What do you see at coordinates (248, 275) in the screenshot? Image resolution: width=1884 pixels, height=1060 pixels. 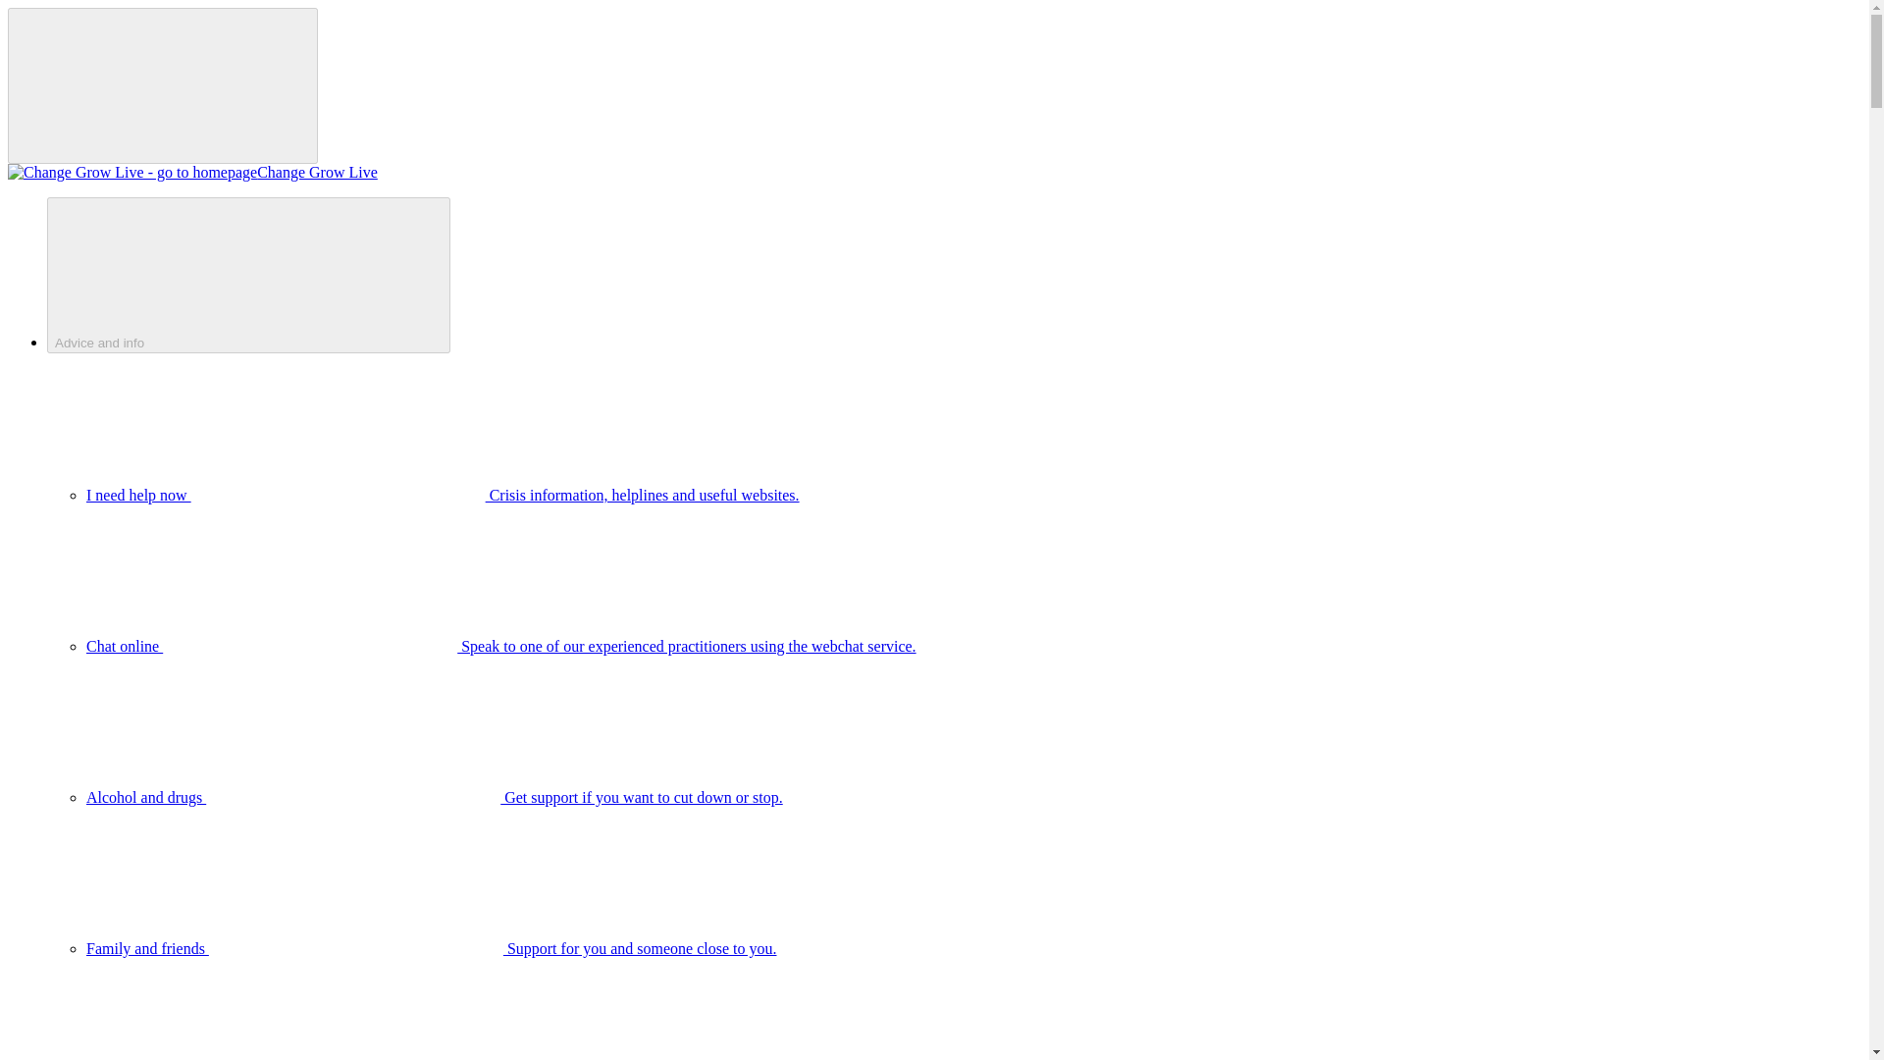 I see `Advice and info` at bounding box center [248, 275].